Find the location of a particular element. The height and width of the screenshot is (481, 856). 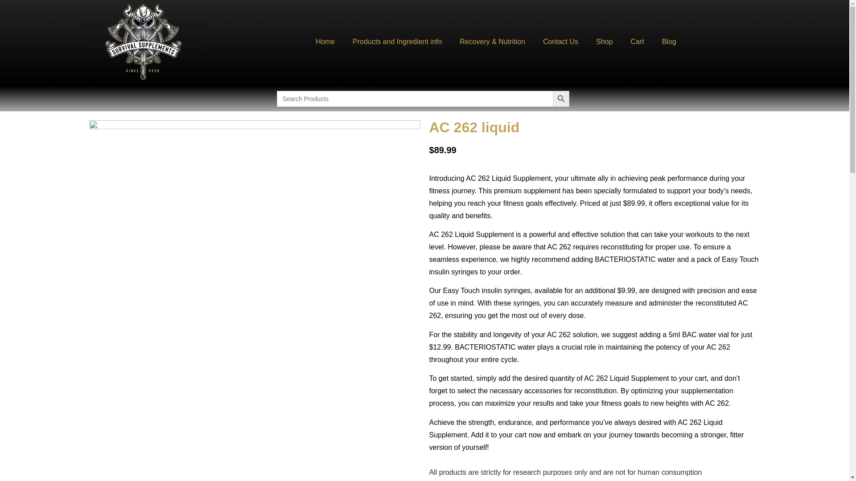

Search Button is located at coordinates (561, 99).